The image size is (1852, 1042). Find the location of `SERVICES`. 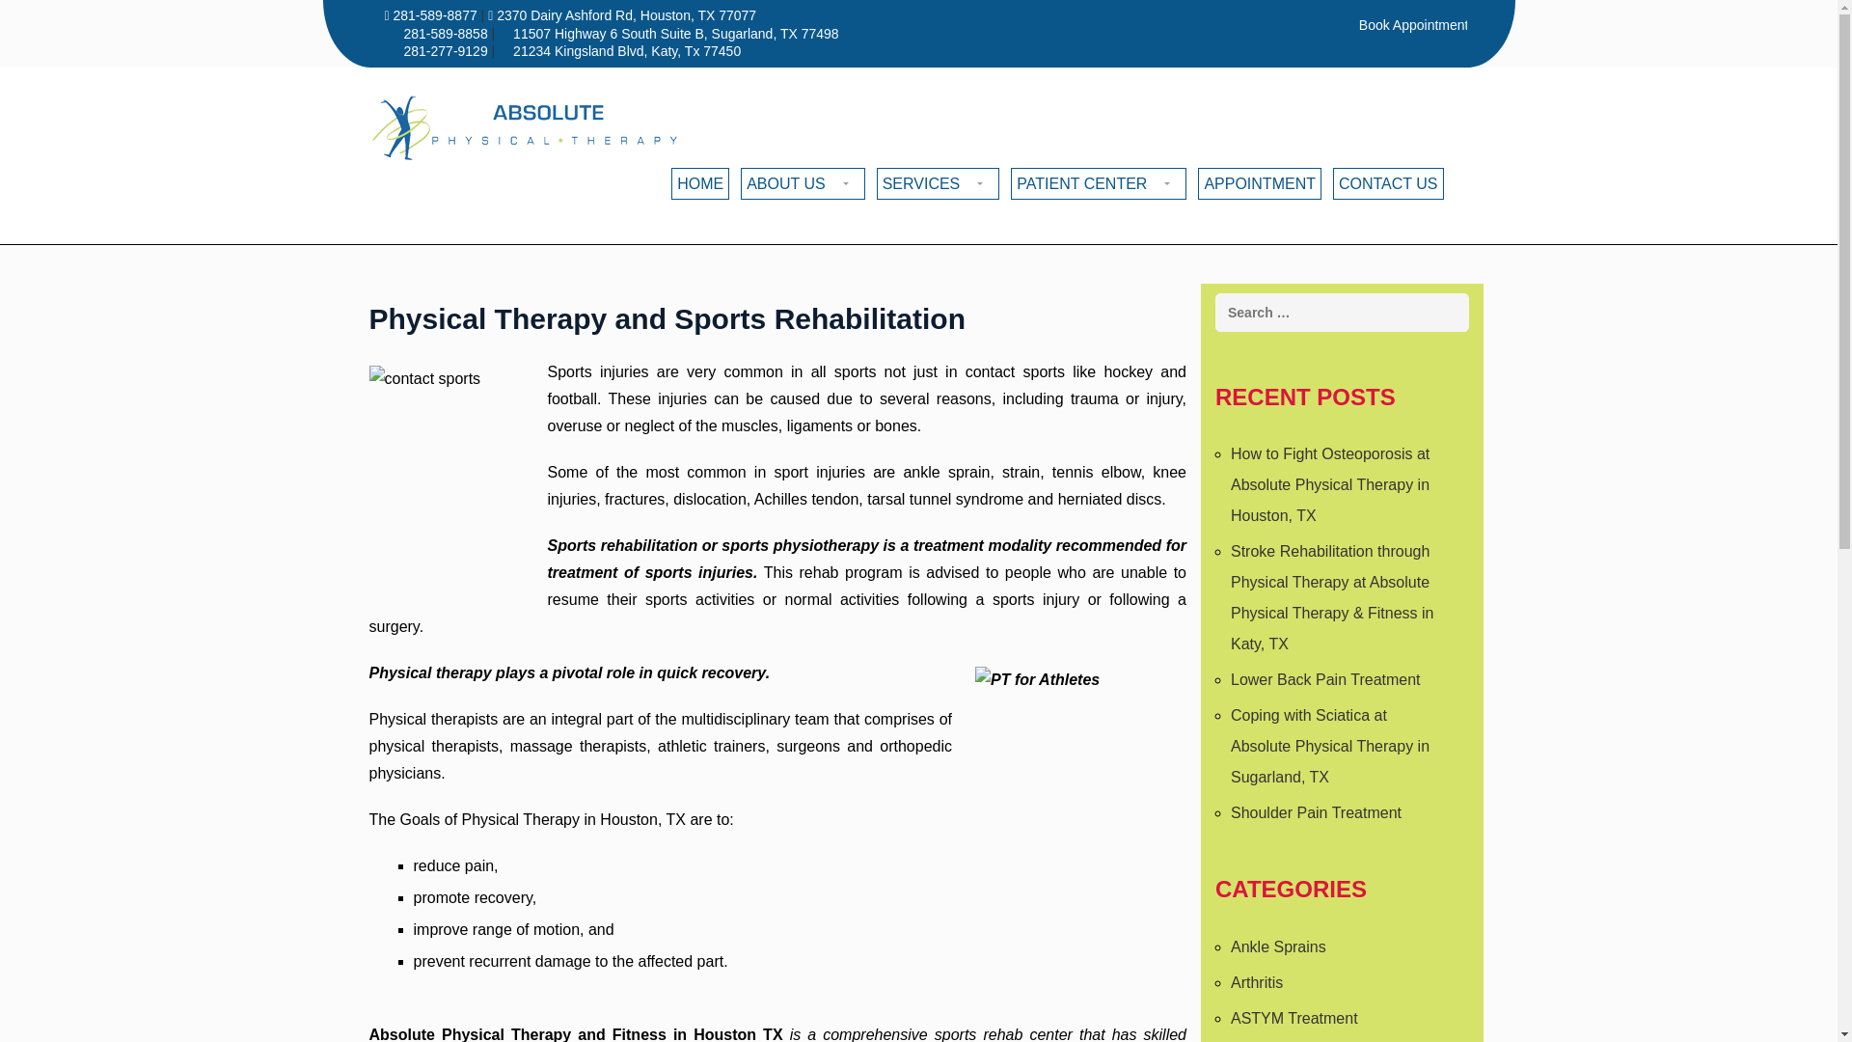

SERVICES is located at coordinates (938, 183).